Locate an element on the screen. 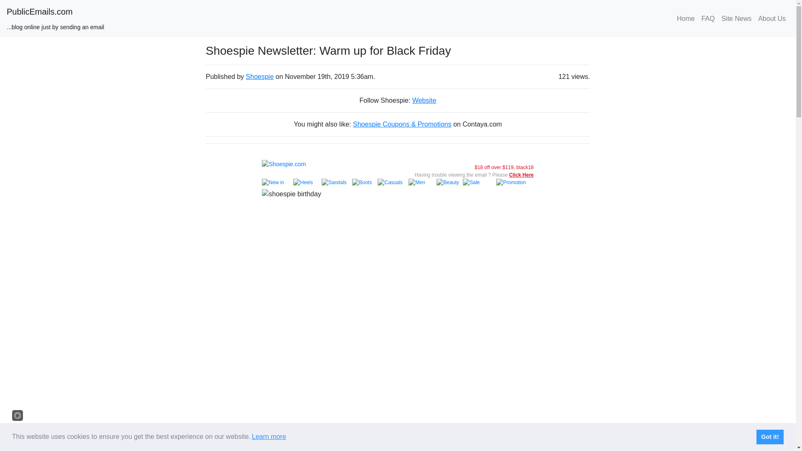  Shoespie is located at coordinates (260, 76).